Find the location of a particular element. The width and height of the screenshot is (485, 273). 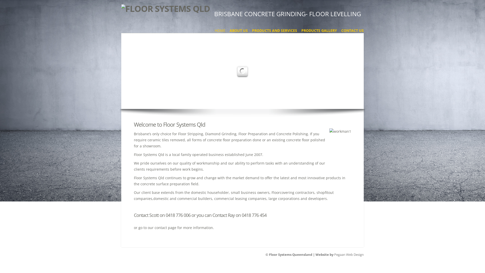

HOME is located at coordinates (220, 31).